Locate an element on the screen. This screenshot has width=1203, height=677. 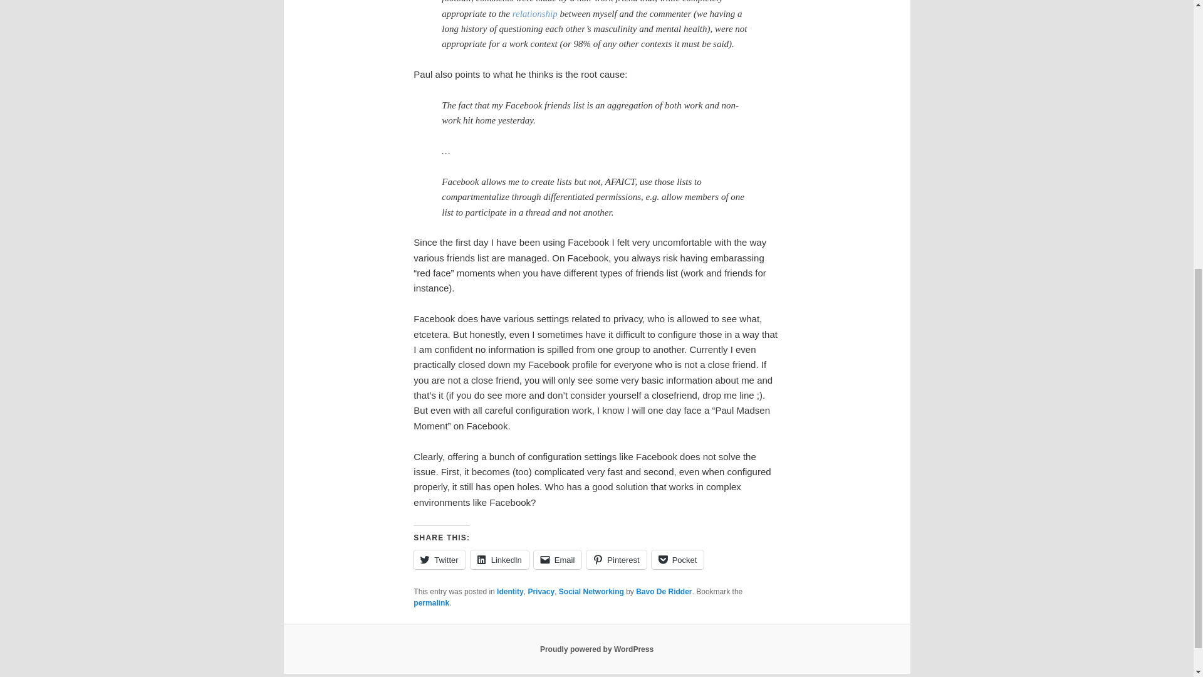
Semantic Personal Publishing Platform is located at coordinates (596, 649).